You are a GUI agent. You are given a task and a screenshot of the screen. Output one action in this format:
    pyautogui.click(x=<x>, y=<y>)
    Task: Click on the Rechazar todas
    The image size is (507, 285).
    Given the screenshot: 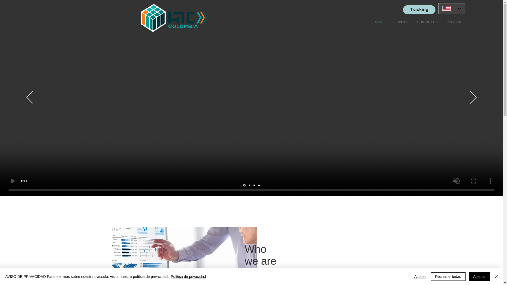 What is the action you would take?
    pyautogui.click(x=448, y=277)
    